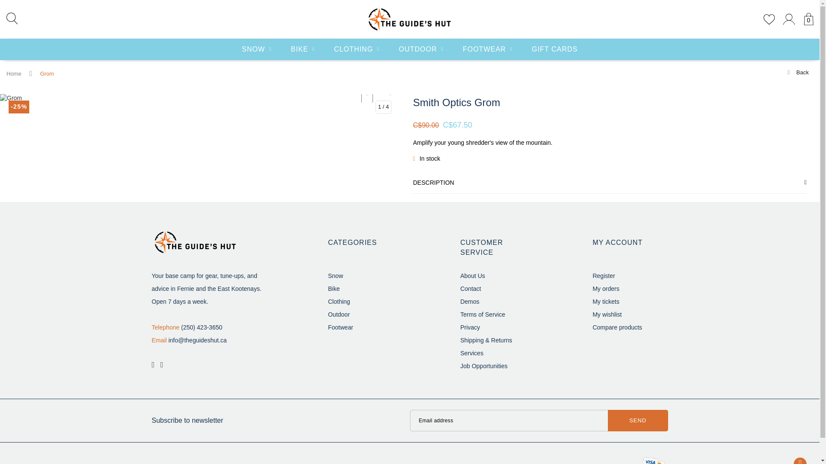 The height and width of the screenshot is (464, 826). Describe the element at coordinates (555, 49) in the screenshot. I see `Gift Cards` at that location.